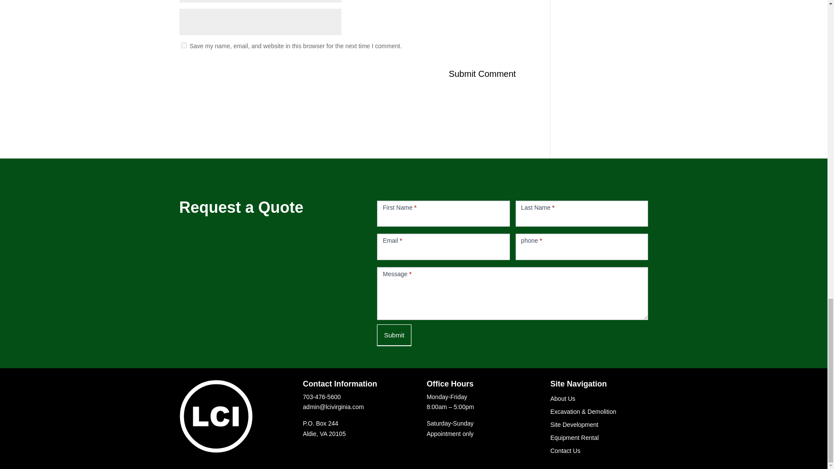 This screenshot has width=834, height=469. What do you see at coordinates (482, 74) in the screenshot?
I see `Submit Comment` at bounding box center [482, 74].